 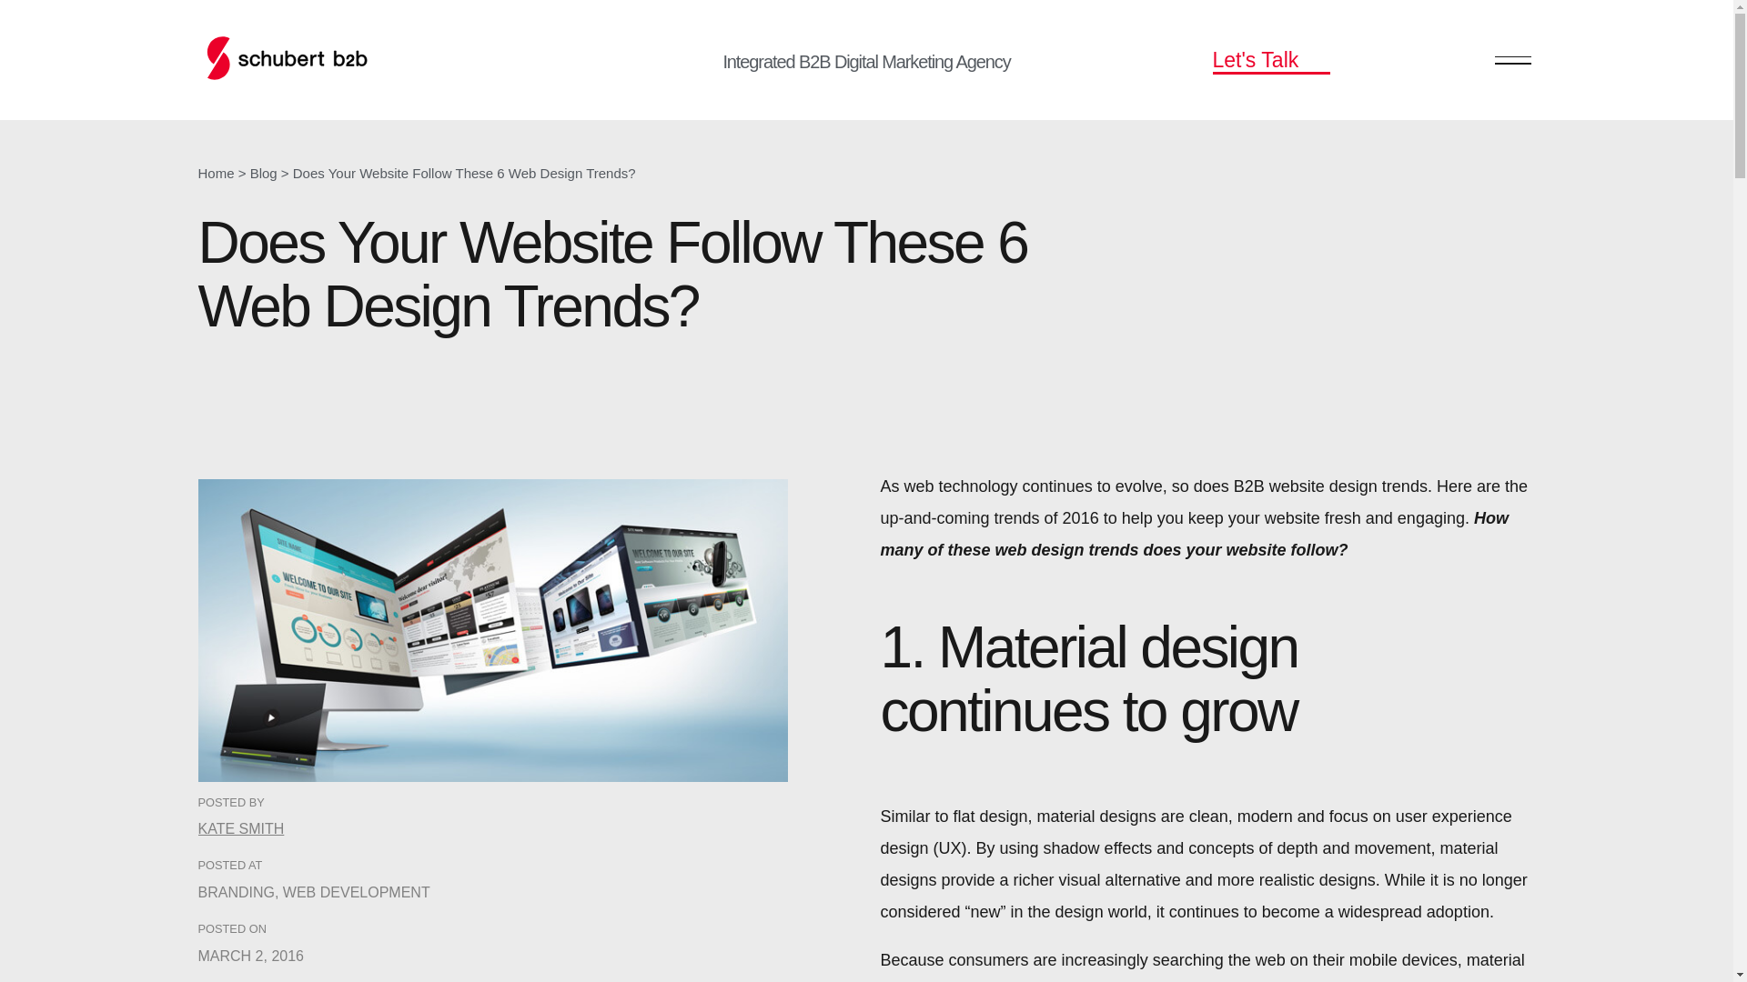 What do you see at coordinates (264, 173) in the screenshot?
I see `Go to Blog.` at bounding box center [264, 173].